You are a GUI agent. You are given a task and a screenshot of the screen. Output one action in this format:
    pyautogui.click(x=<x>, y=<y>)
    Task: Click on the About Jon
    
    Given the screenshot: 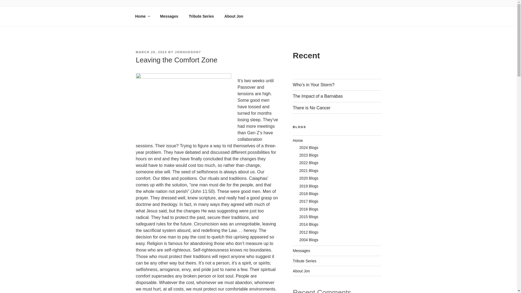 What is the action you would take?
    pyautogui.click(x=234, y=16)
    